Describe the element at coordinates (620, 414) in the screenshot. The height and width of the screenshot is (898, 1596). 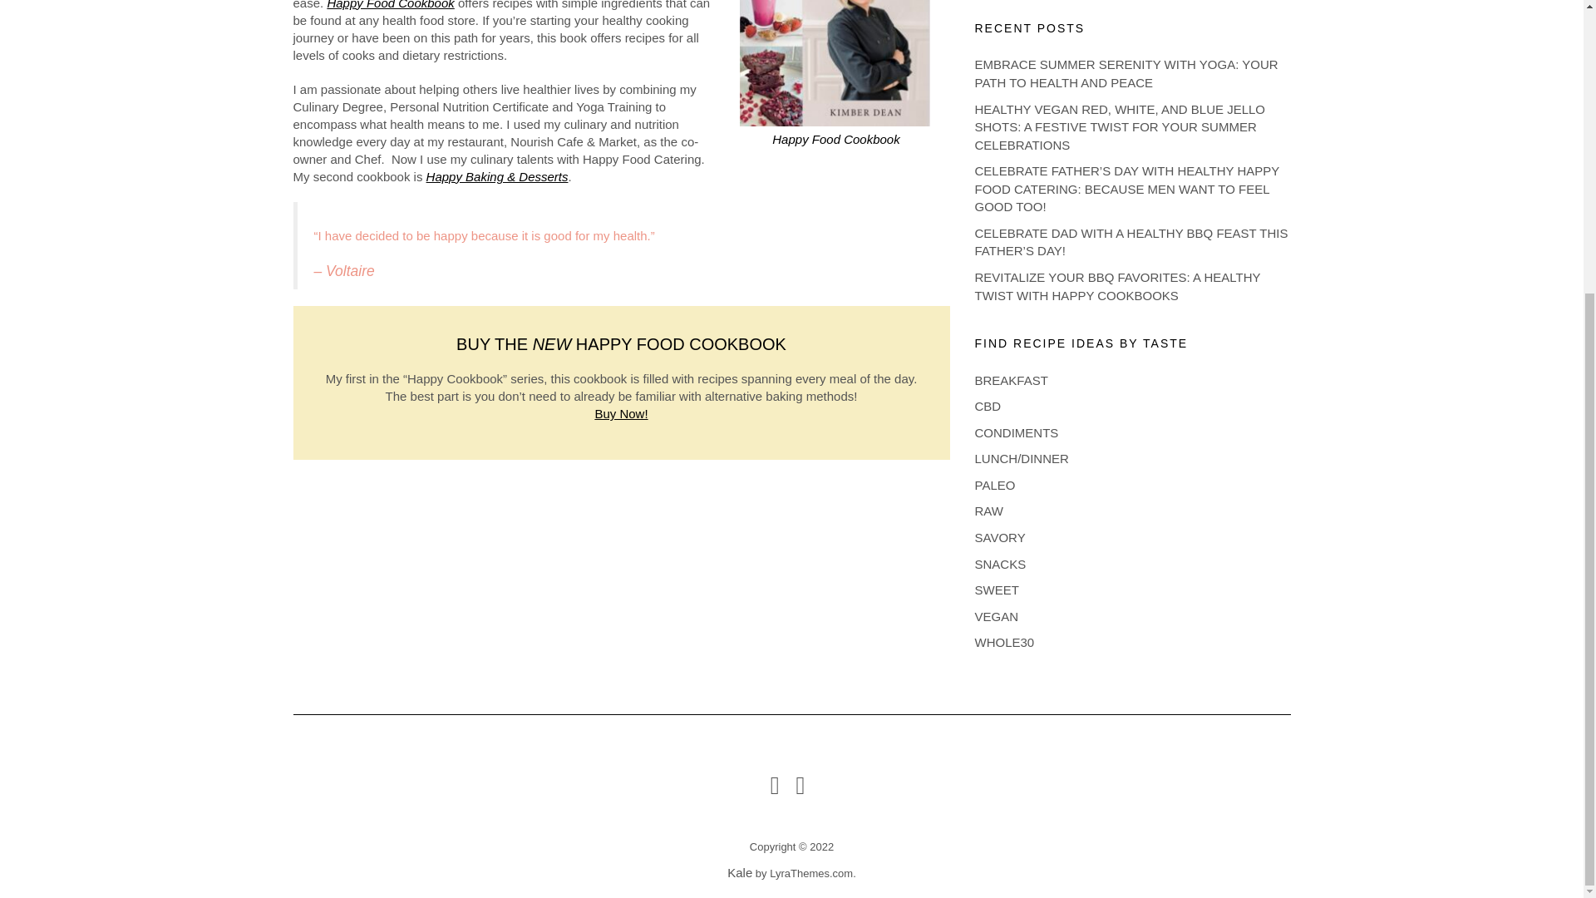
I see `Buy Now!` at that location.